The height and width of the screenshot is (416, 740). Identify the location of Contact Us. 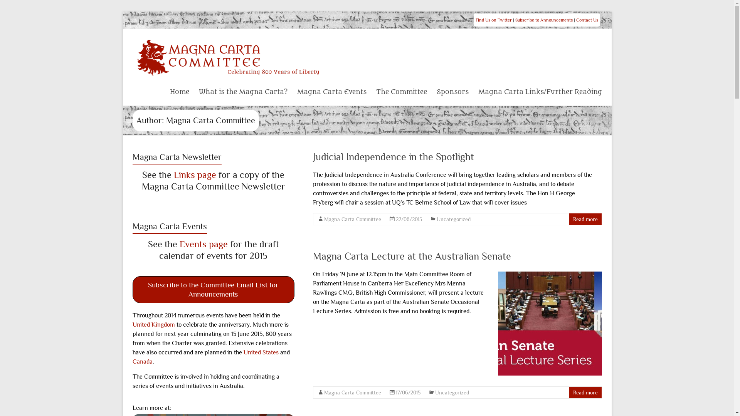
(587, 20).